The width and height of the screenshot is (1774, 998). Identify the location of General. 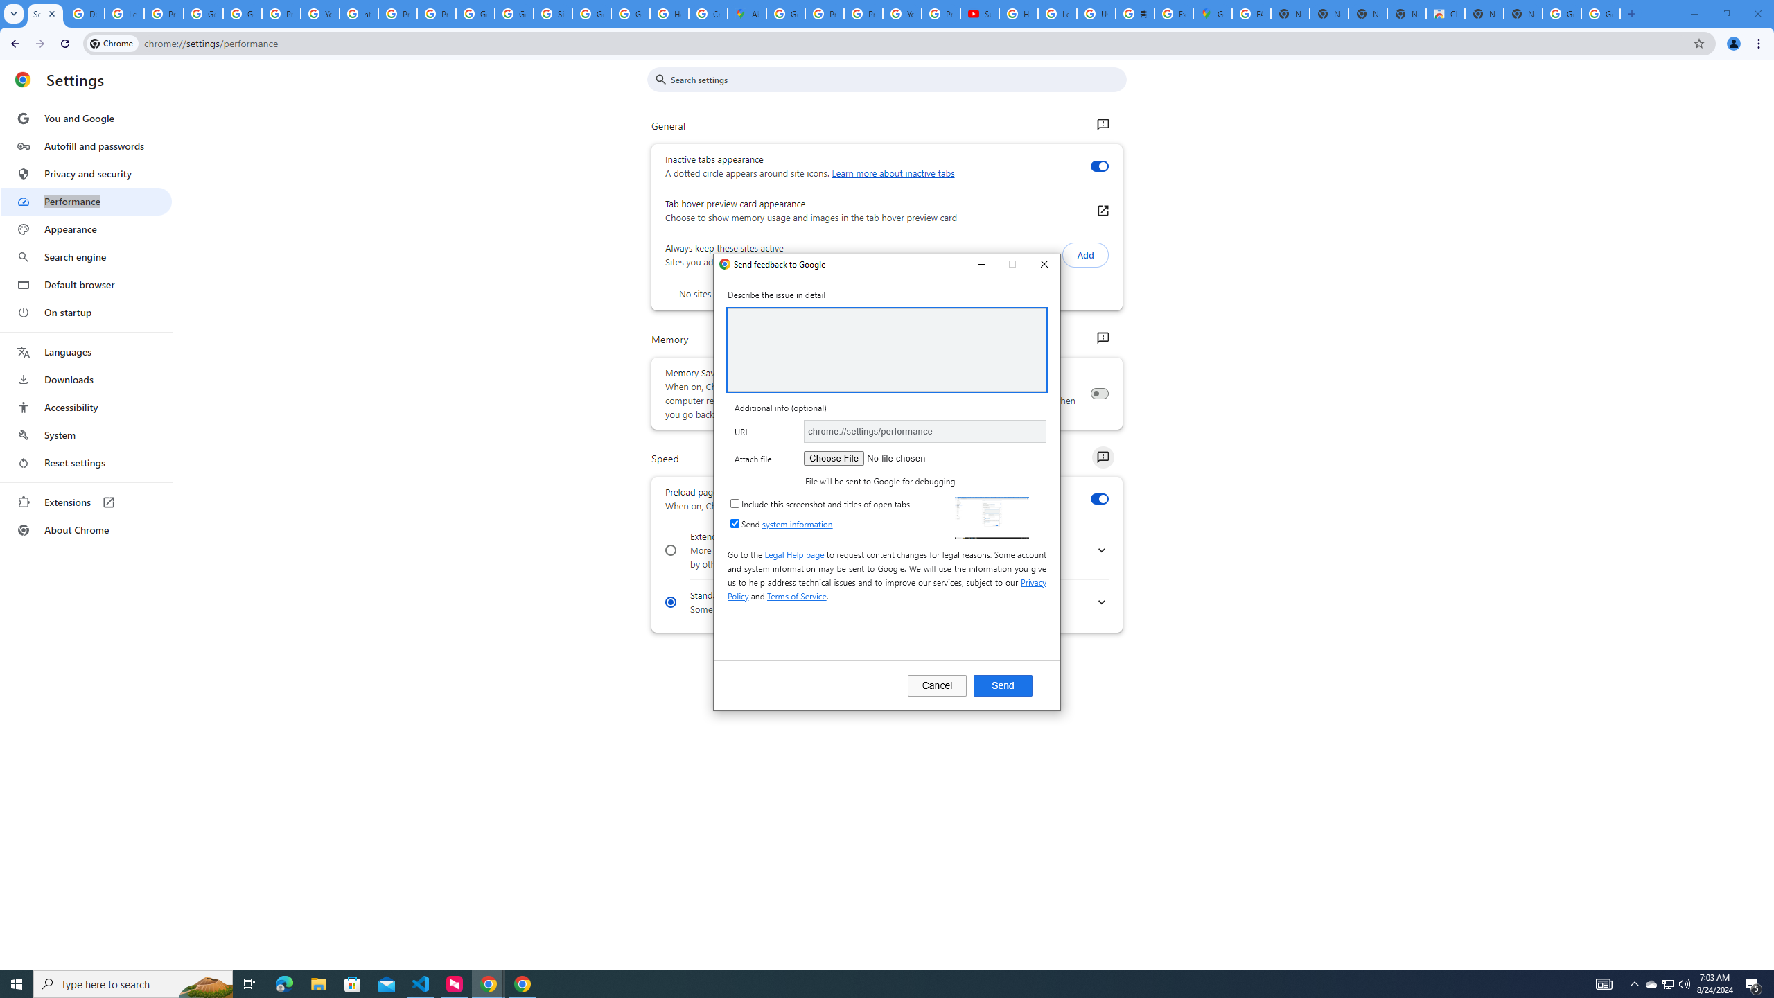
(1102, 125).